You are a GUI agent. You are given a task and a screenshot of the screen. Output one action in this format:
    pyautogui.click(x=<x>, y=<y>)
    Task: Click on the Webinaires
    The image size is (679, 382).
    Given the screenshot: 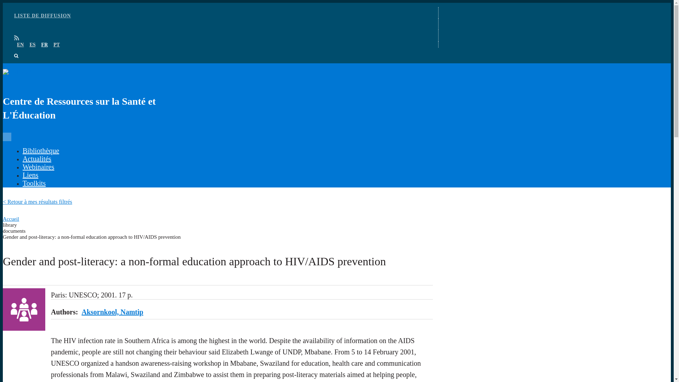 What is the action you would take?
    pyautogui.click(x=38, y=167)
    